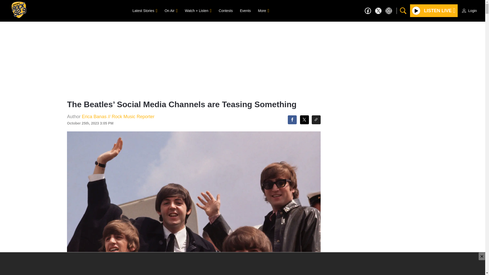 This screenshot has height=275, width=489. Describe the element at coordinates (171, 10) in the screenshot. I see `On Air` at that location.